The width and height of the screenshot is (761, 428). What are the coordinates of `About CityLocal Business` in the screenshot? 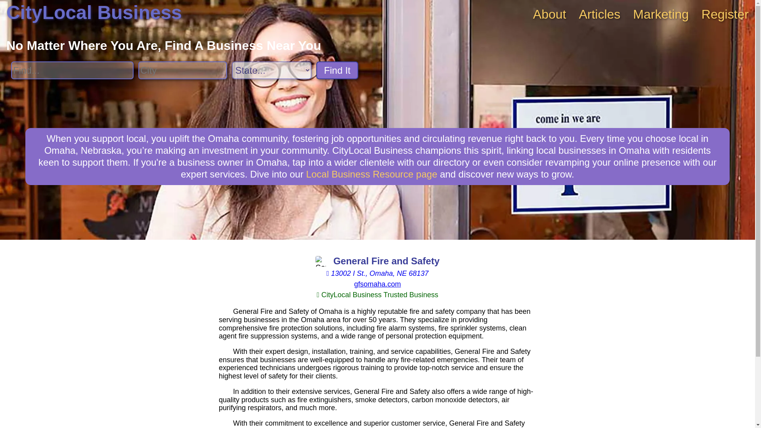 It's located at (549, 14).